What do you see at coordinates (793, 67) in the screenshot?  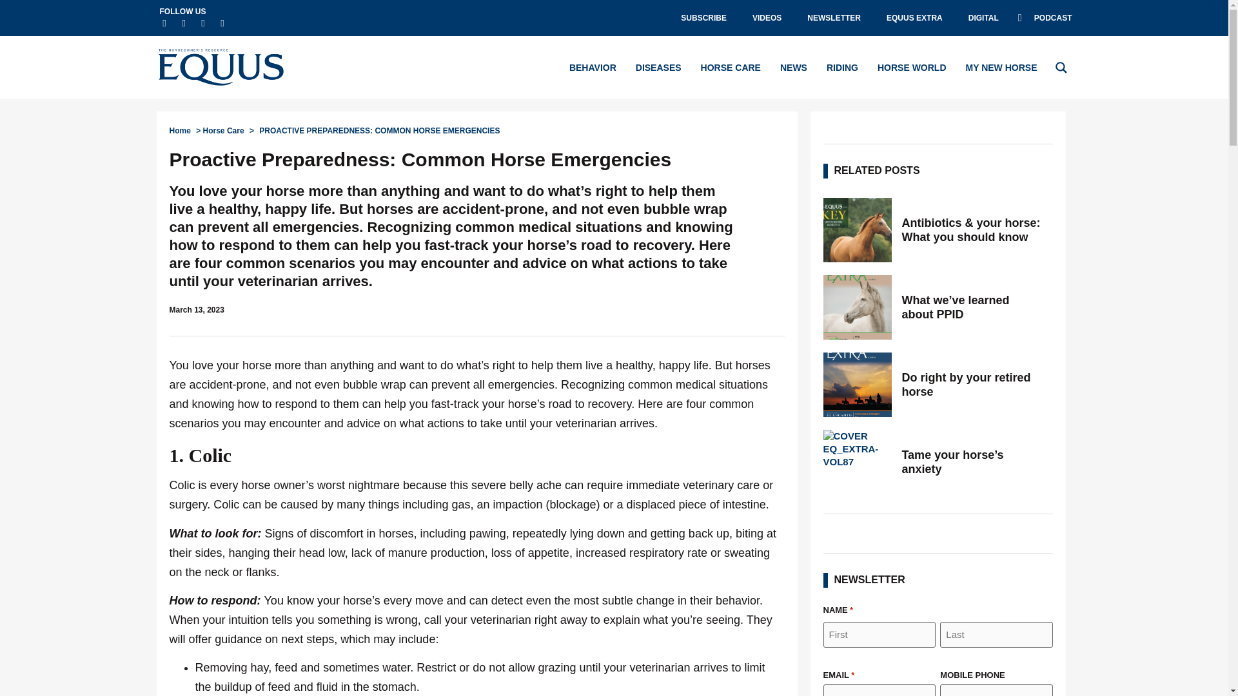 I see `NEWS` at bounding box center [793, 67].